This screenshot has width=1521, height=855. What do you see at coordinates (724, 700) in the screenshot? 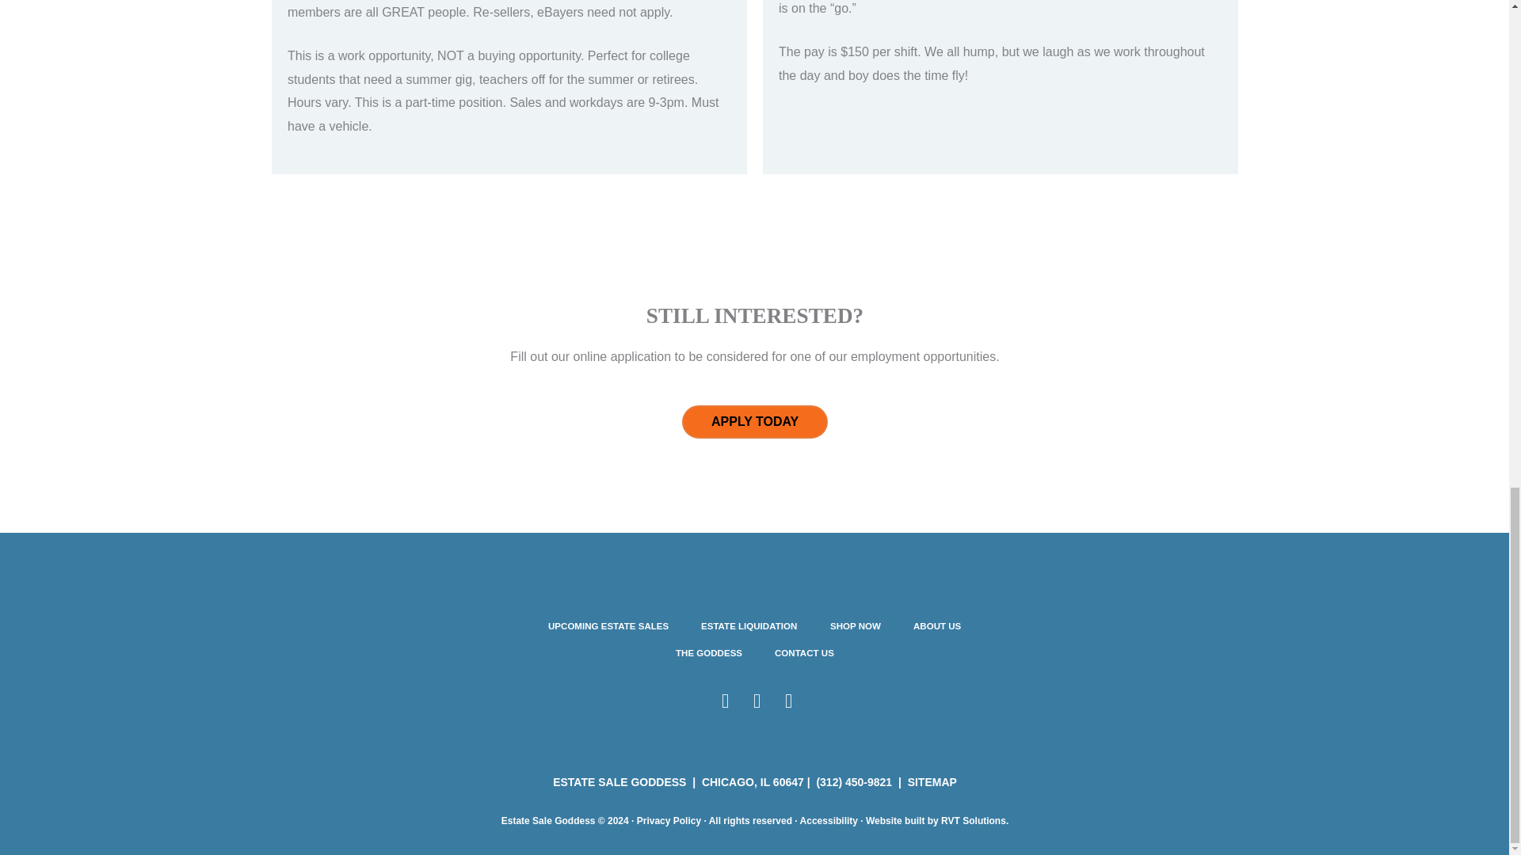
I see `Facebook` at bounding box center [724, 700].